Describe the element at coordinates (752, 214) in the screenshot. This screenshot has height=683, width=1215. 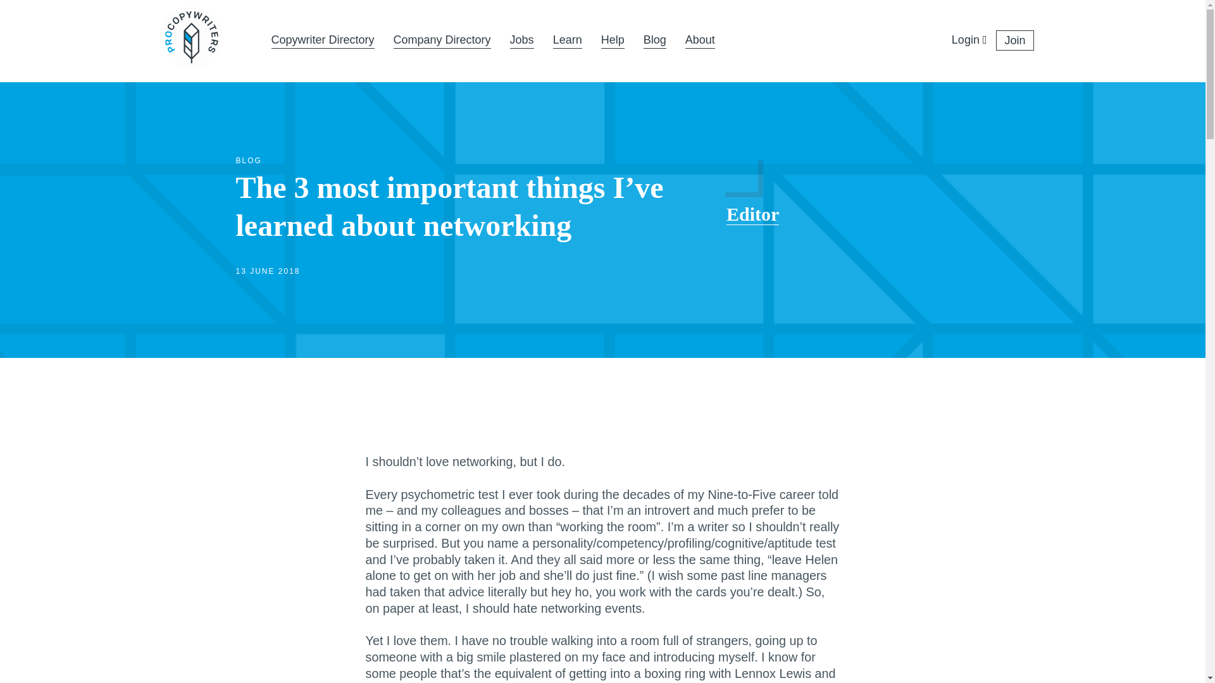
I see `Editor` at that location.